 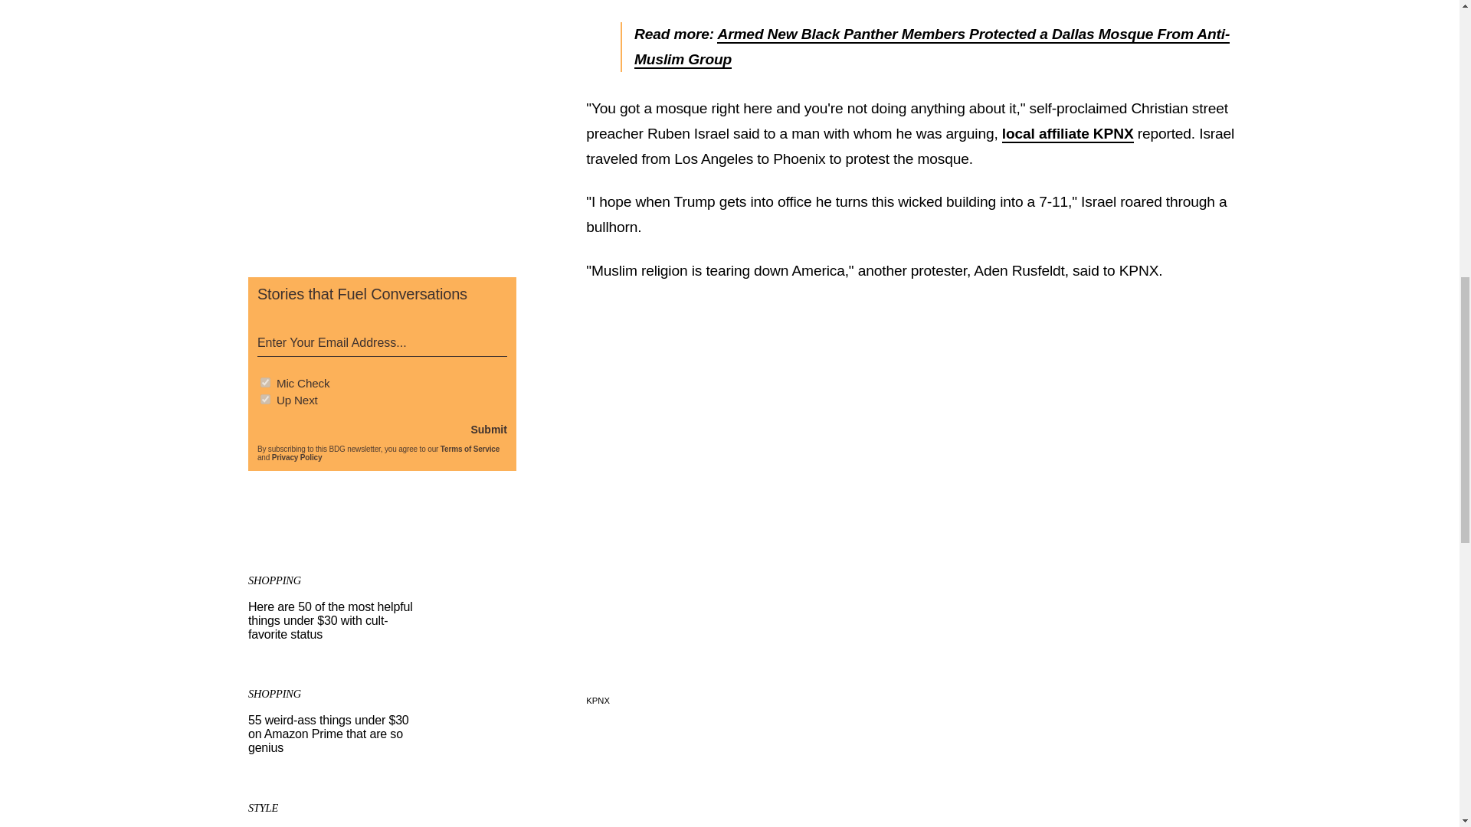 I want to click on Submit, so click(x=488, y=429).